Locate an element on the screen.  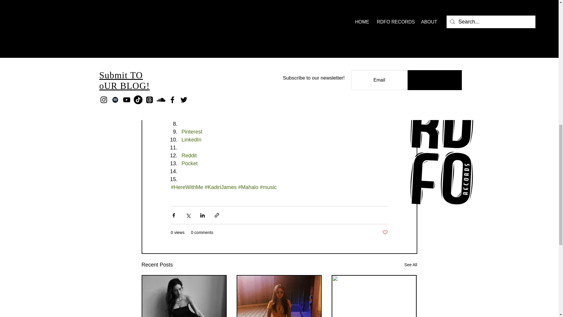
More is located at coordinates (187, 92).